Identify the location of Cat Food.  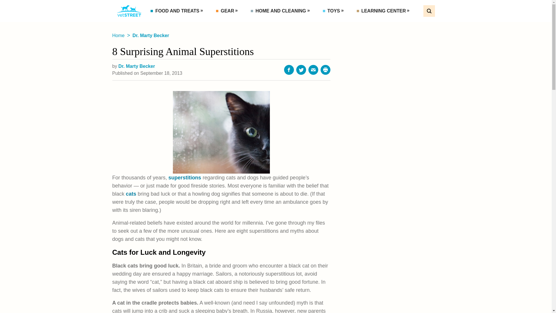
(175, 24).